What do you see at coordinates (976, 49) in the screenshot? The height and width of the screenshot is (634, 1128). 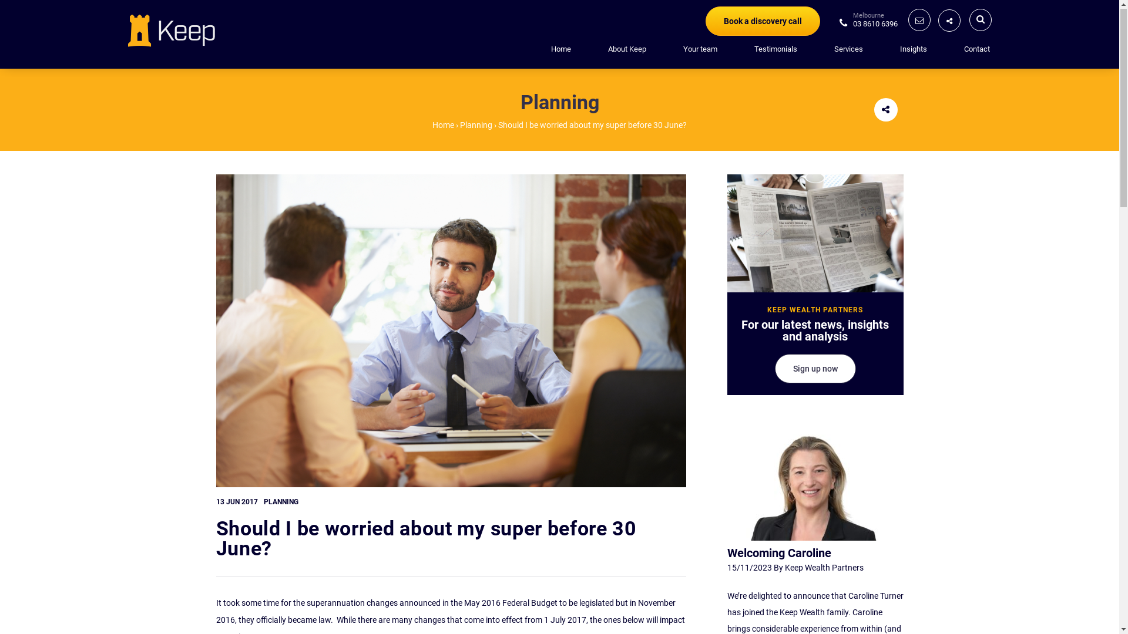 I see `Contact` at bounding box center [976, 49].